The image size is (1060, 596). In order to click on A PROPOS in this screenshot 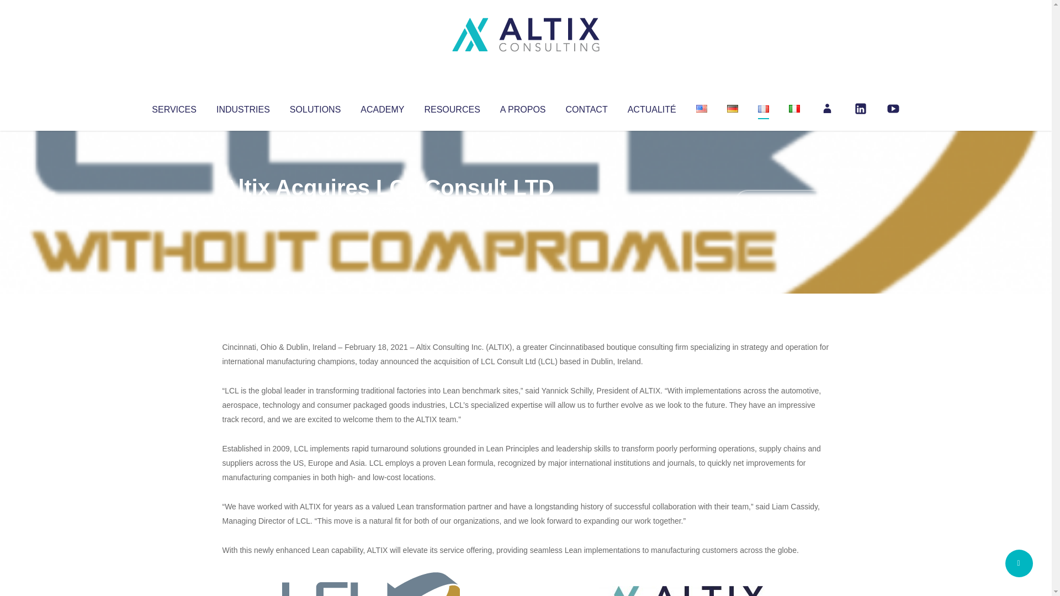, I will do `click(523, 107)`.